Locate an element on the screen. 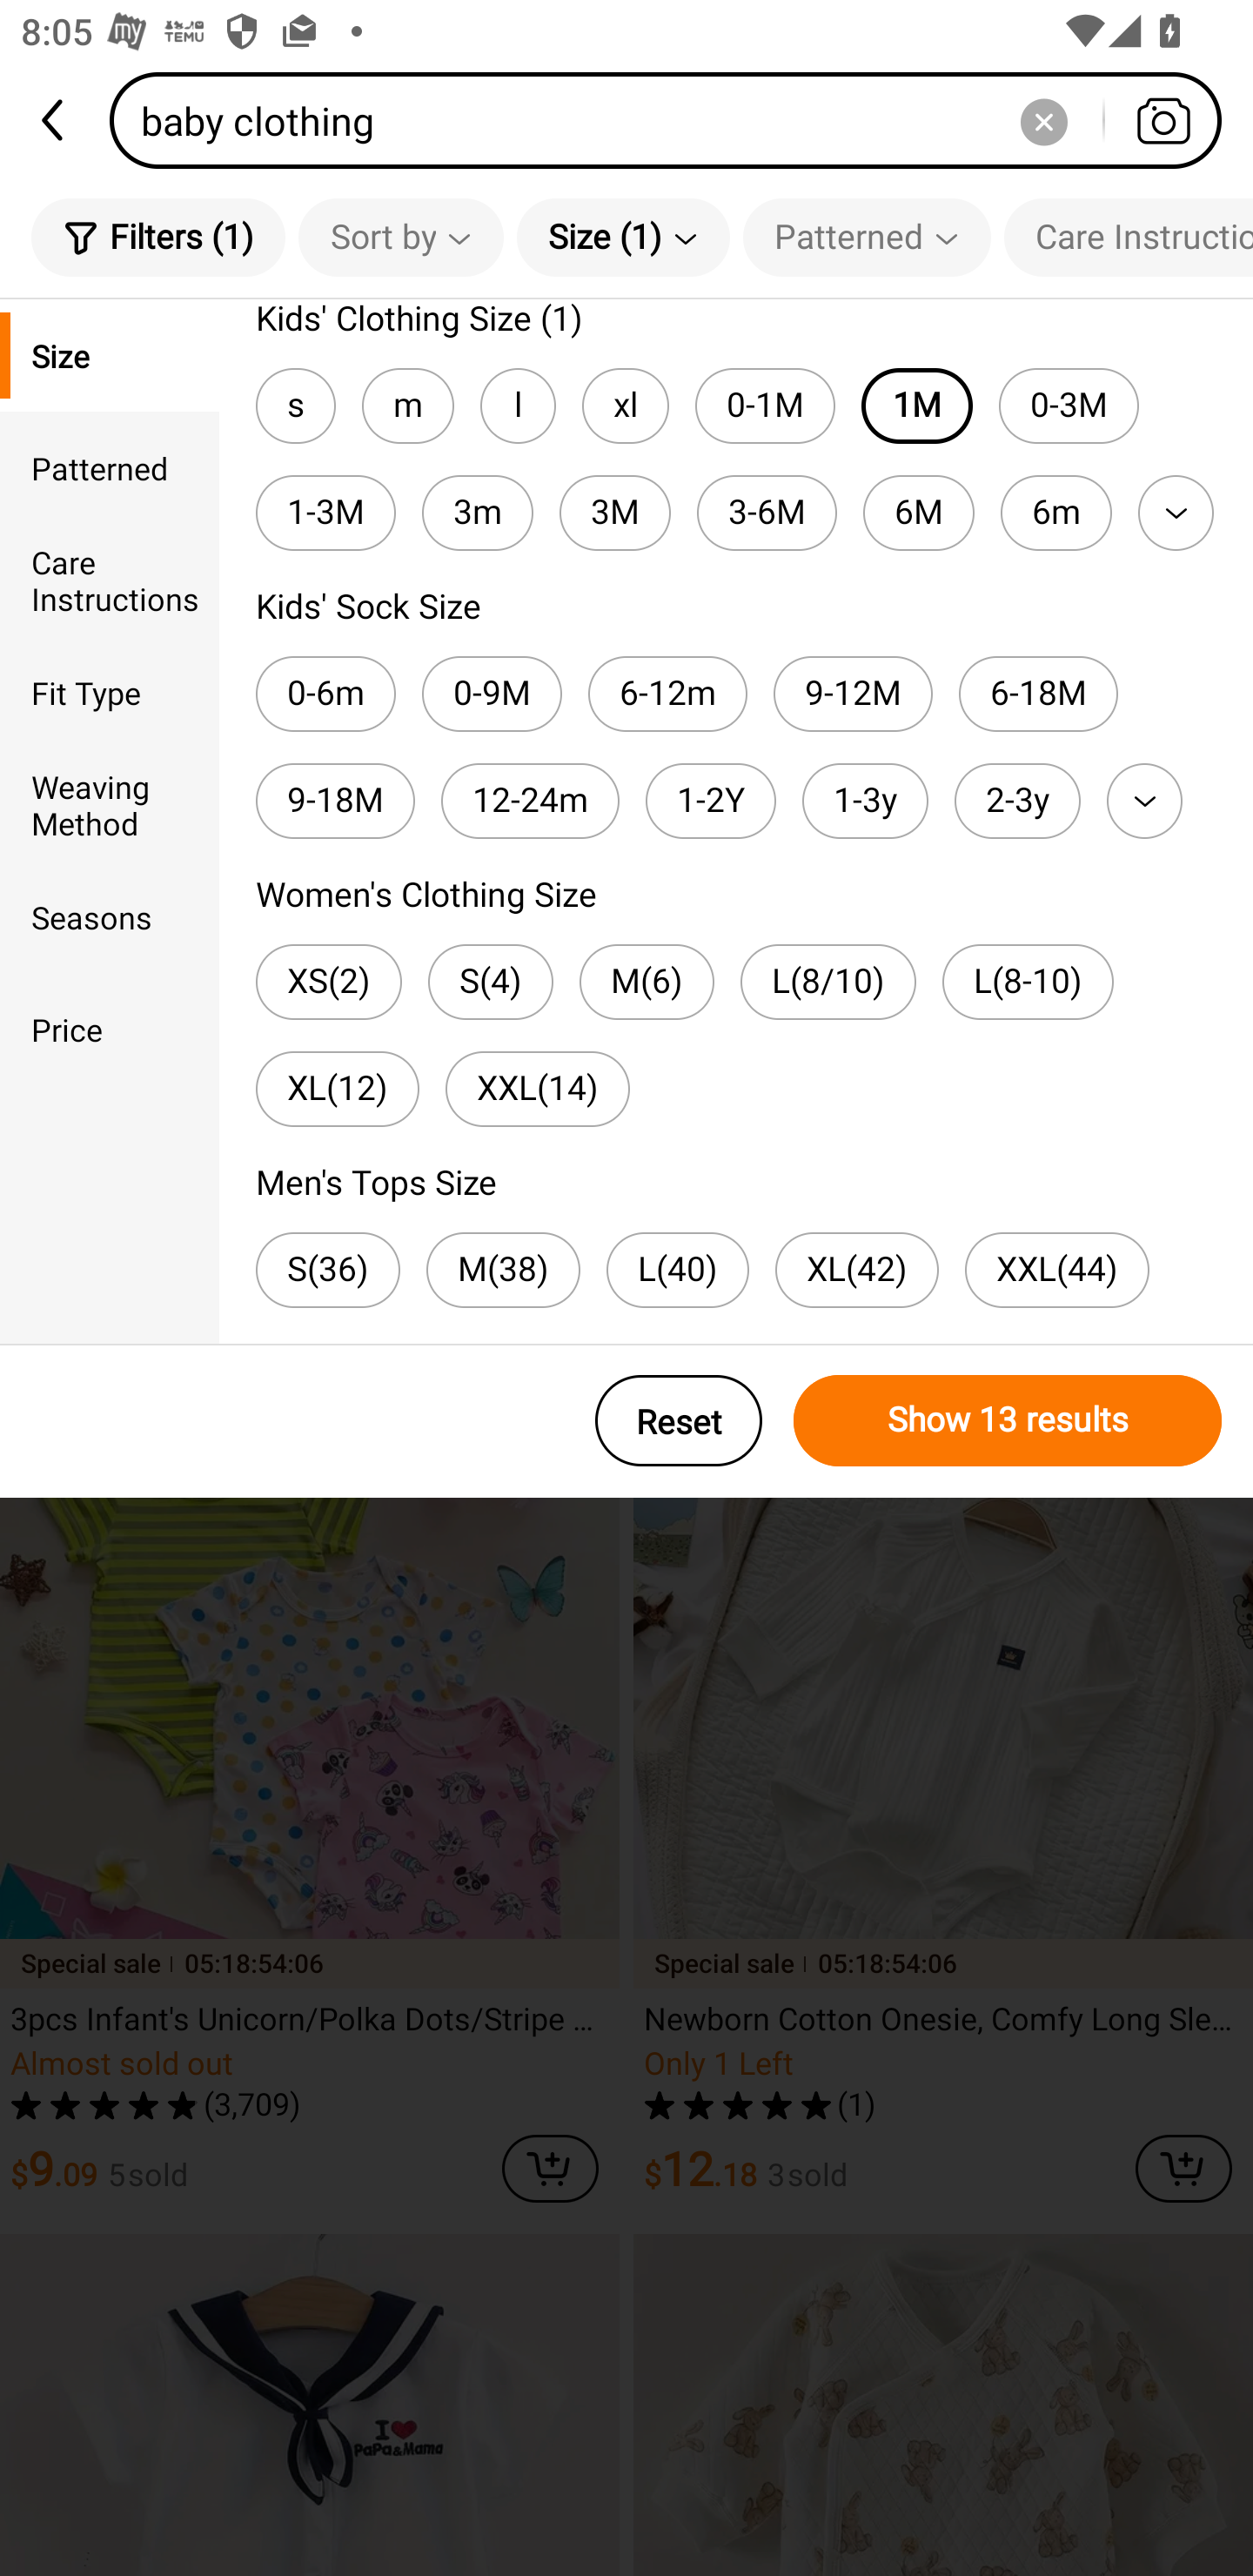  Reset is located at coordinates (679, 1420).